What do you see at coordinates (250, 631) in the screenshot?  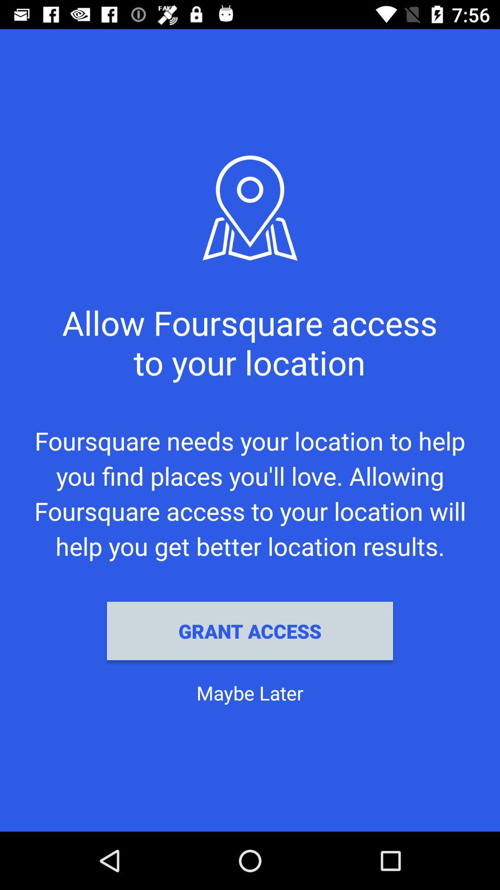 I see `jump until grant access icon` at bounding box center [250, 631].